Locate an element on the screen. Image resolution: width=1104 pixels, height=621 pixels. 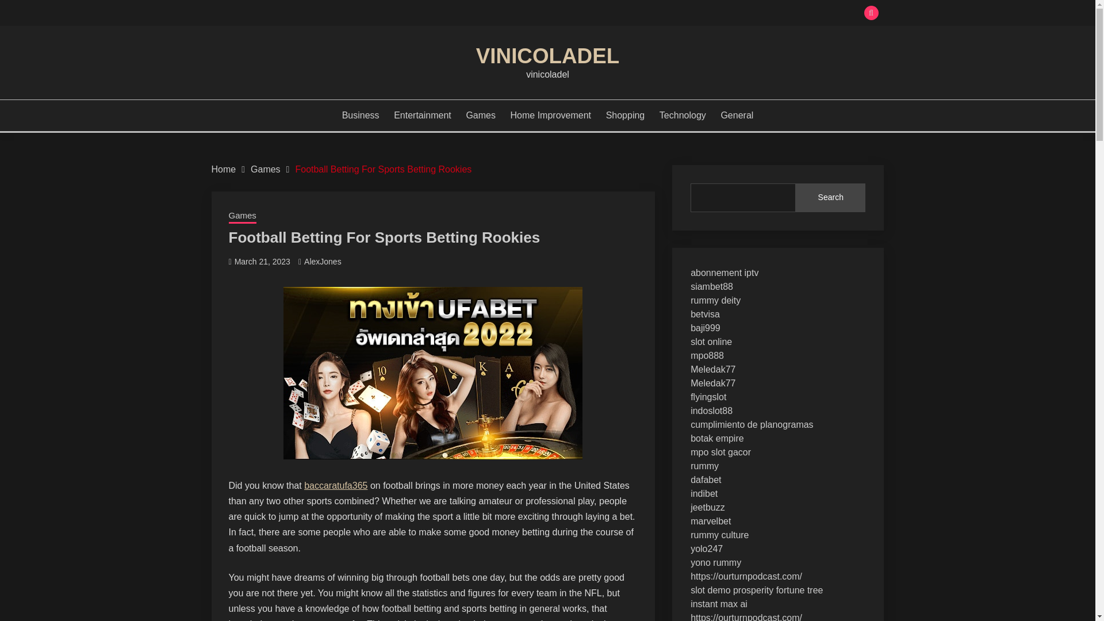
Games is located at coordinates (265, 169).